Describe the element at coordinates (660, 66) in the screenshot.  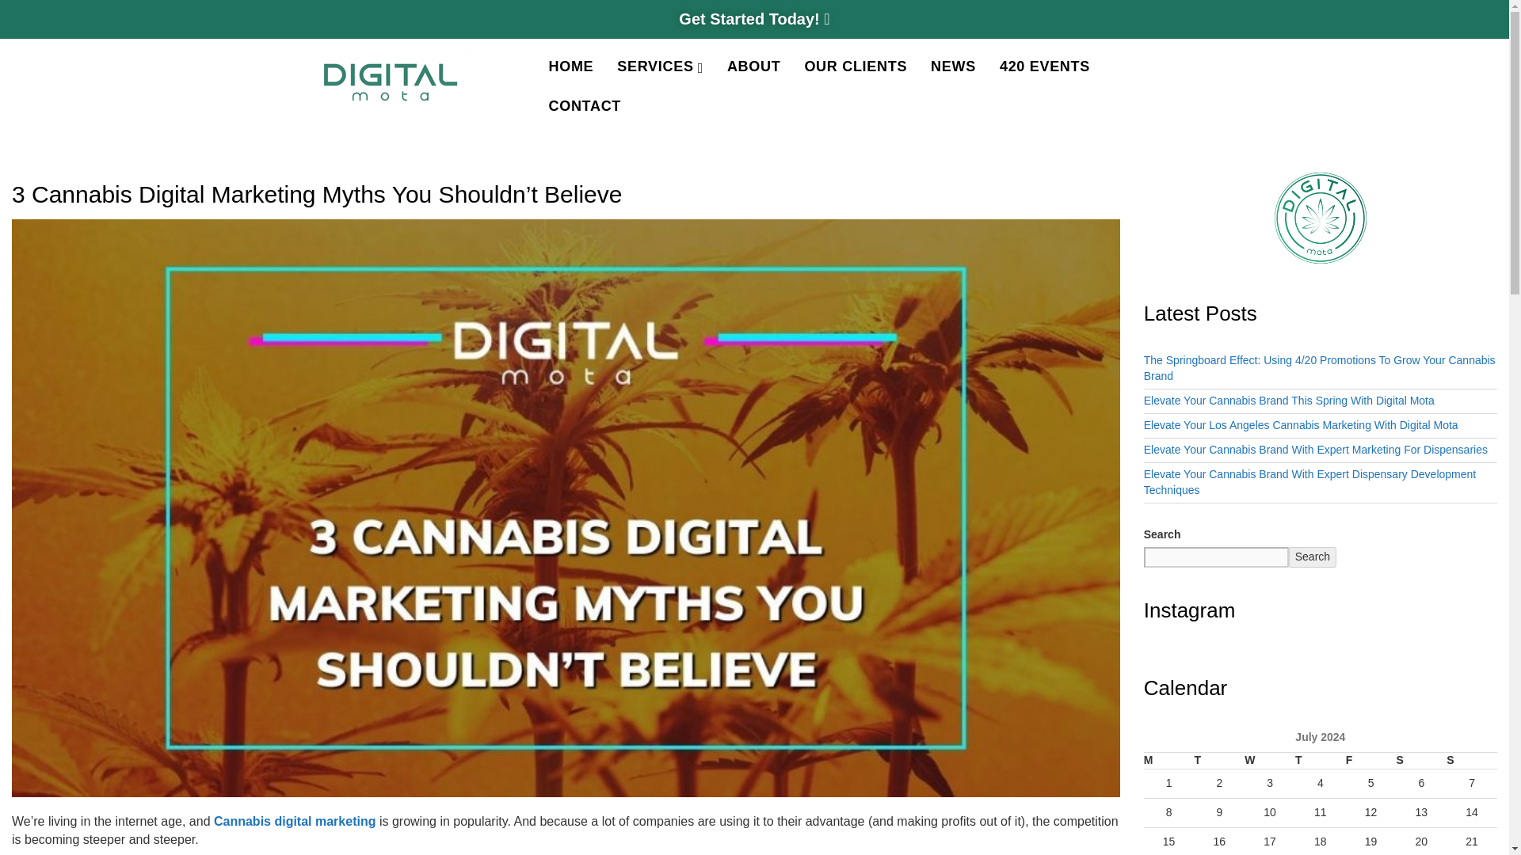
I see `SERVICES` at that location.